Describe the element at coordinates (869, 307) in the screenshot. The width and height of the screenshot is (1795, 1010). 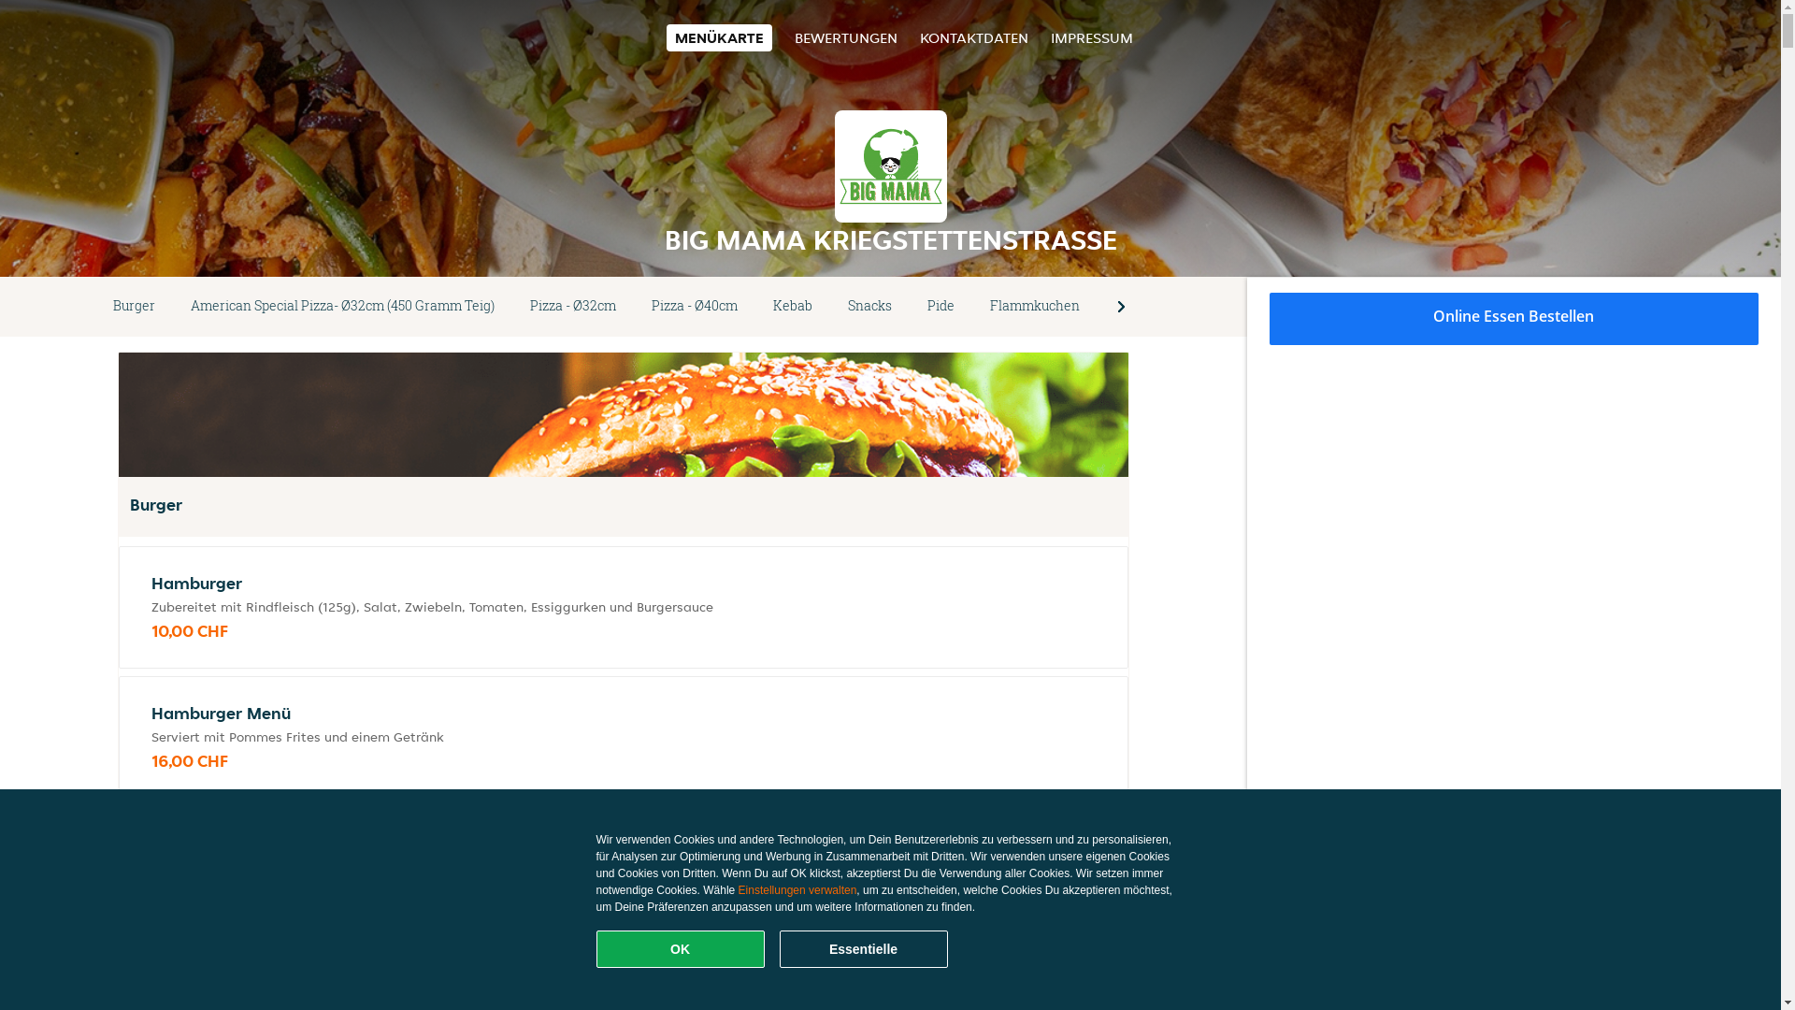
I see `Snacks` at that location.